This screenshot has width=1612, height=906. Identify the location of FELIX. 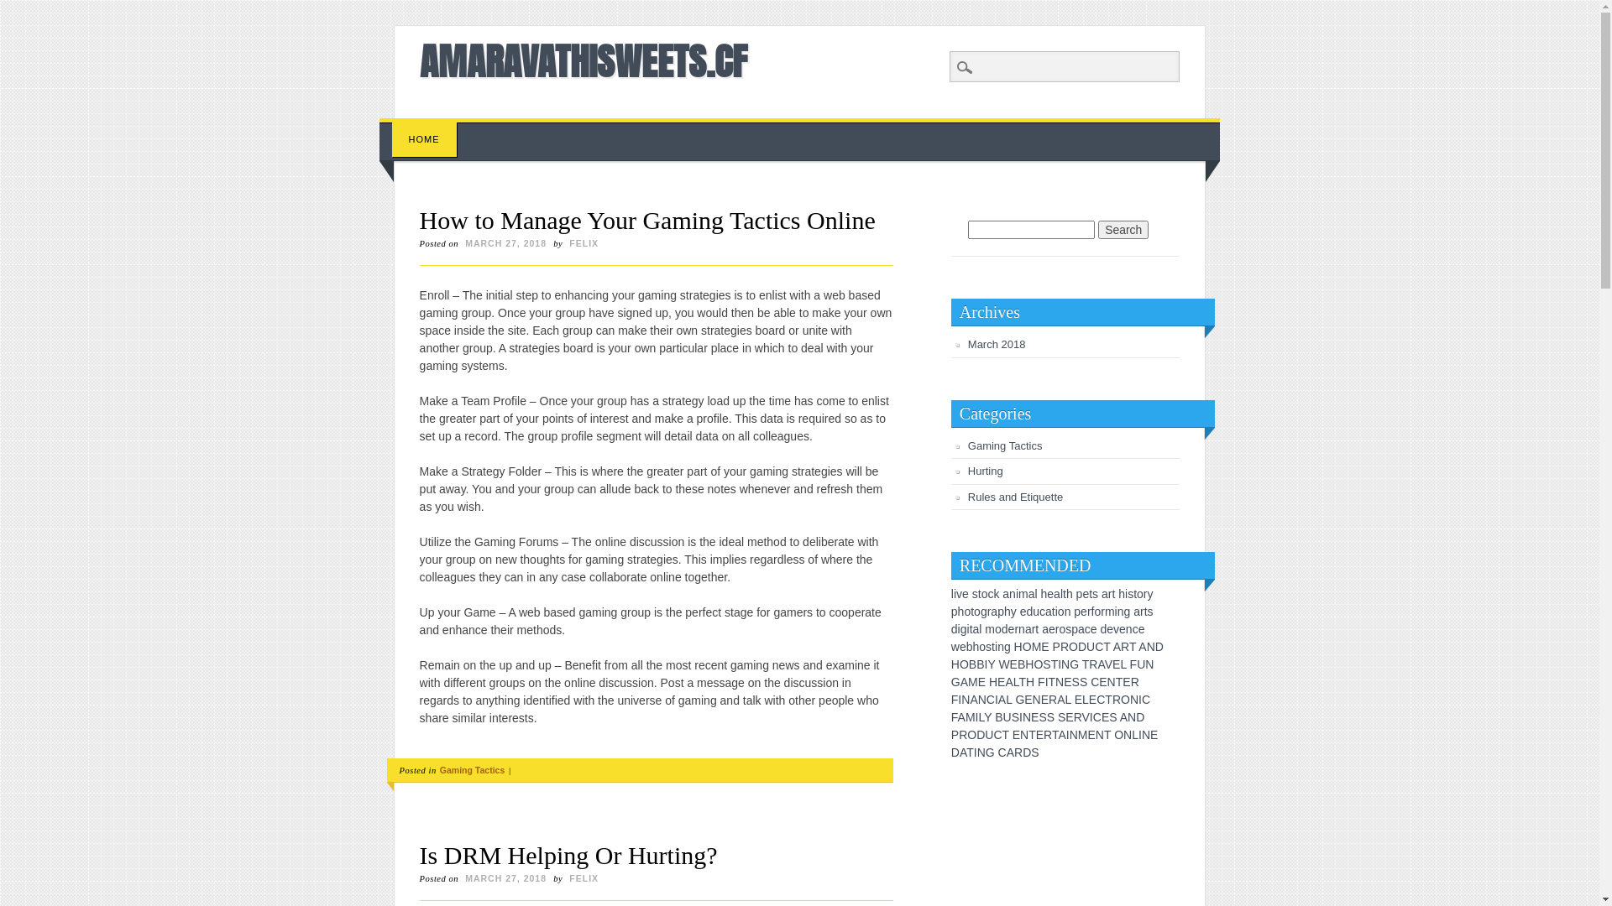
(584, 878).